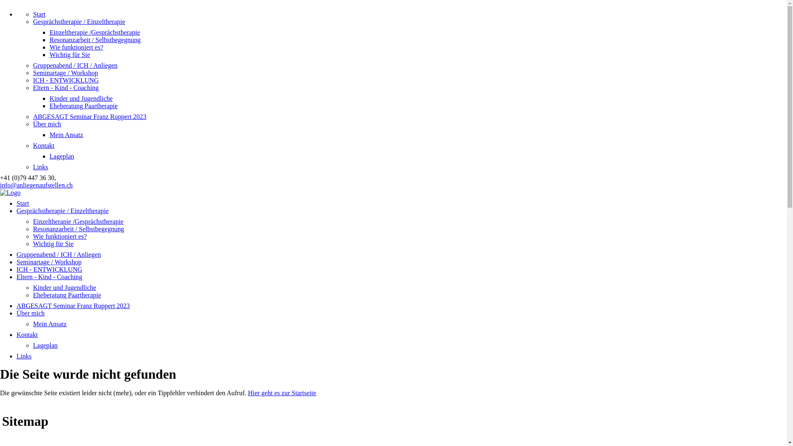 This screenshot has height=446, width=793. What do you see at coordinates (81, 98) in the screenshot?
I see `Kinder und Jugendliche` at bounding box center [81, 98].